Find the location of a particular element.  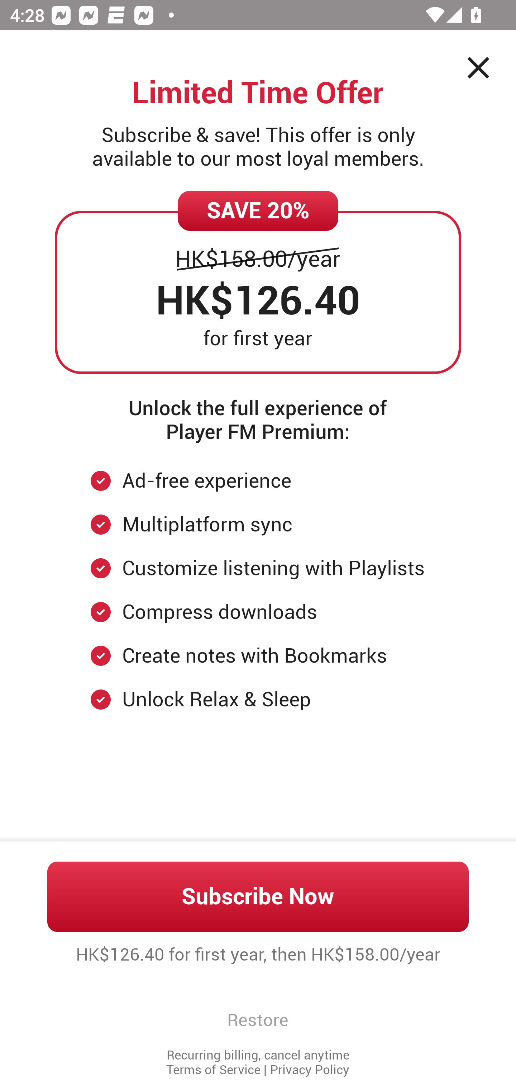

Terms of Service is located at coordinates (213, 1070).